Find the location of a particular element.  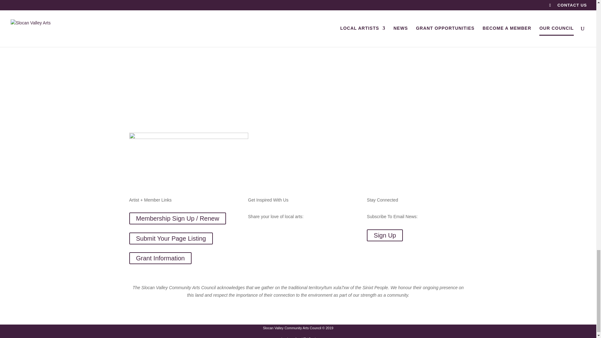

Become An Arts Member is located at coordinates (170, 36).